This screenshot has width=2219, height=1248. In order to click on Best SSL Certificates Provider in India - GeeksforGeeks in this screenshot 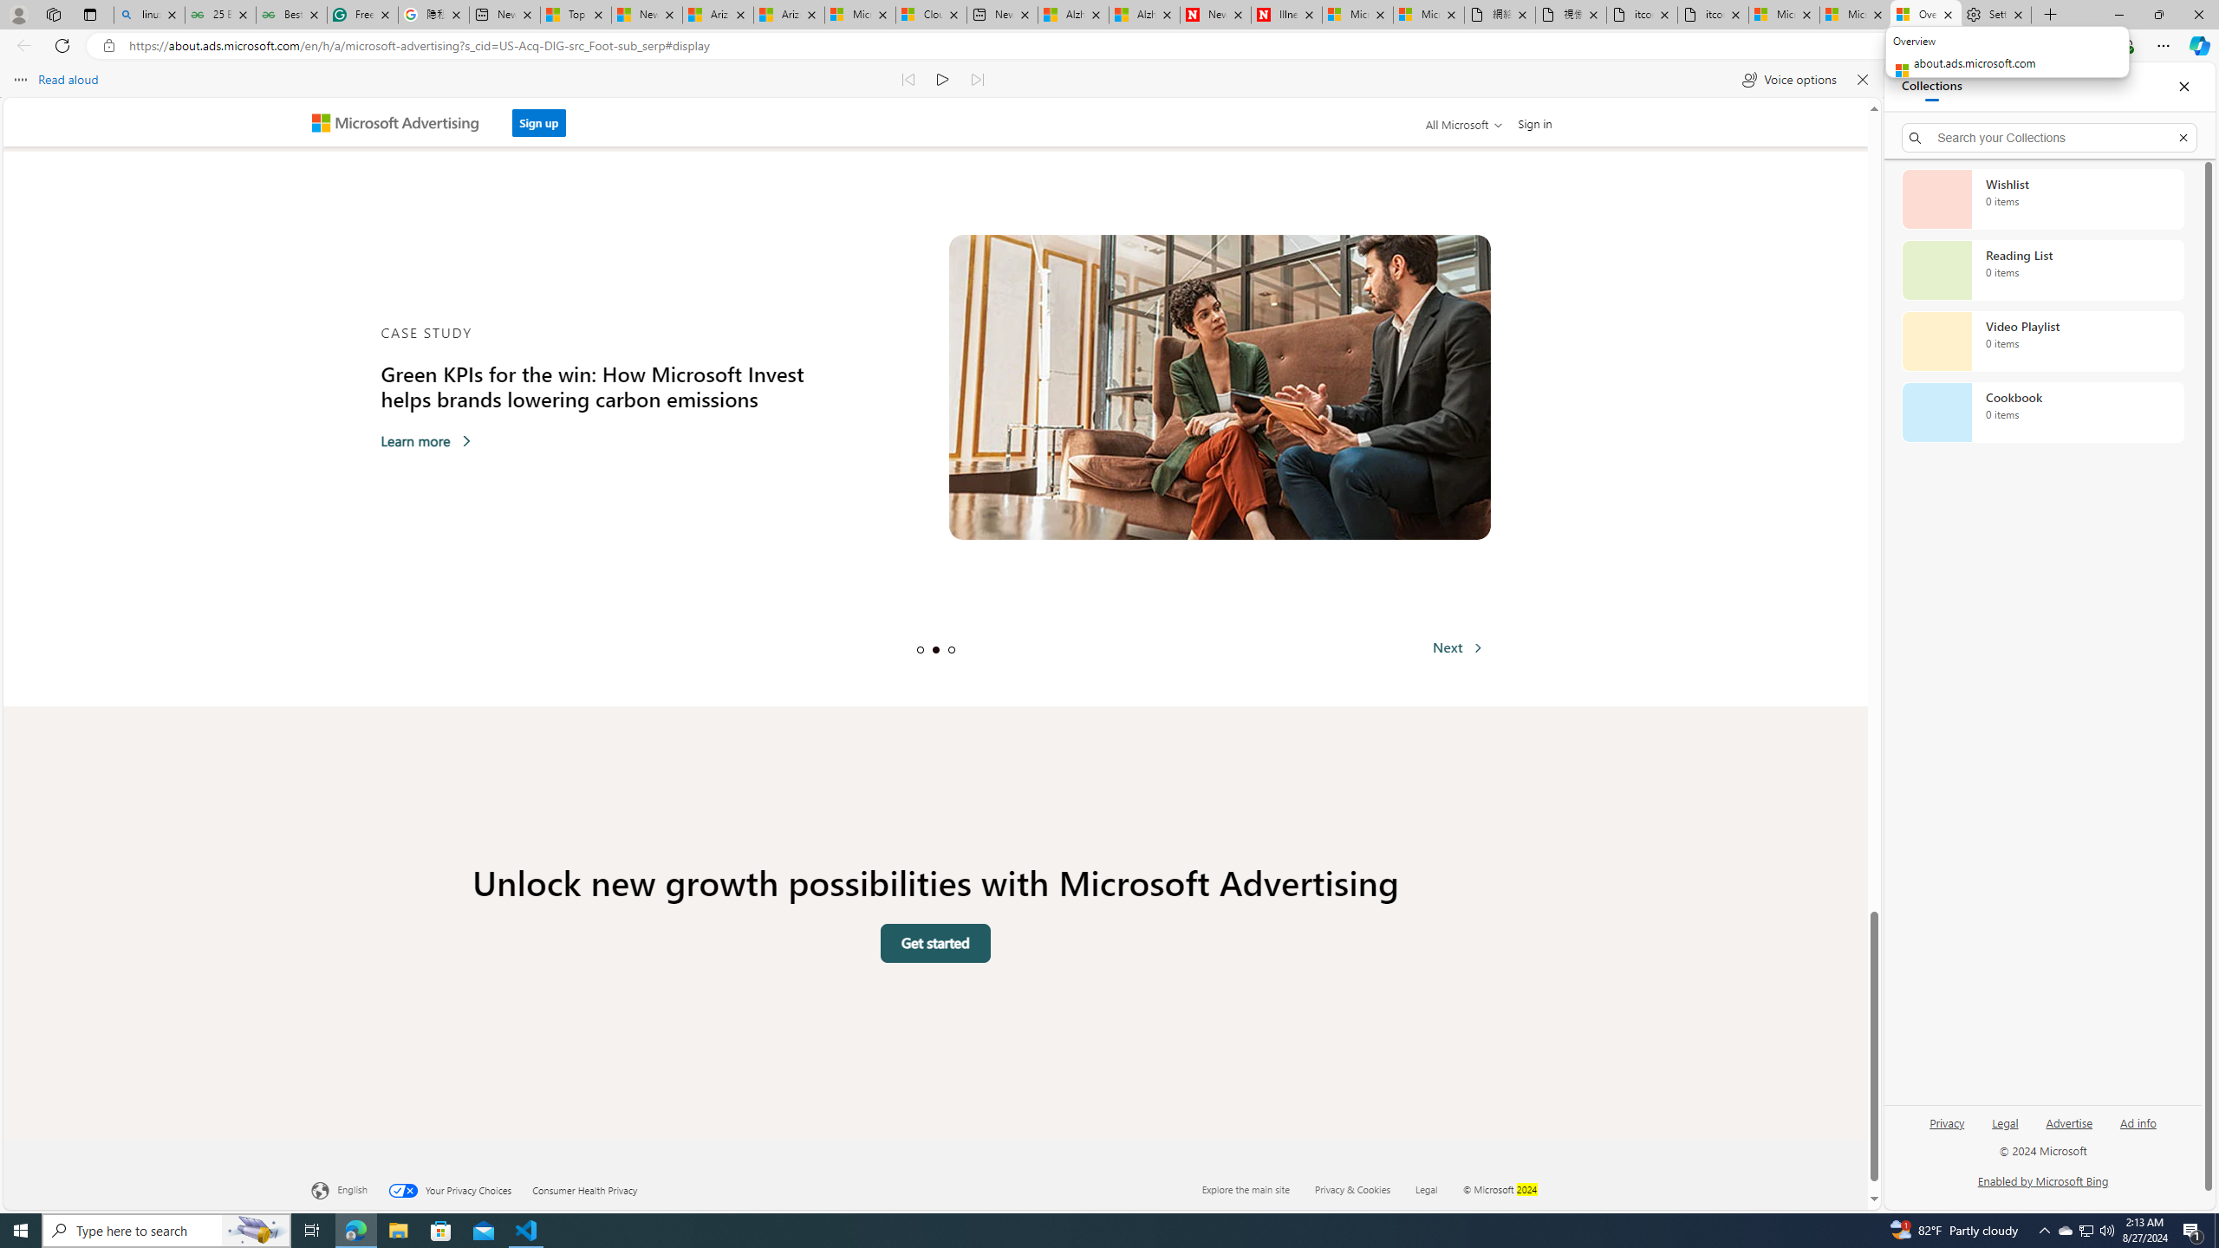, I will do `click(291, 15)`.